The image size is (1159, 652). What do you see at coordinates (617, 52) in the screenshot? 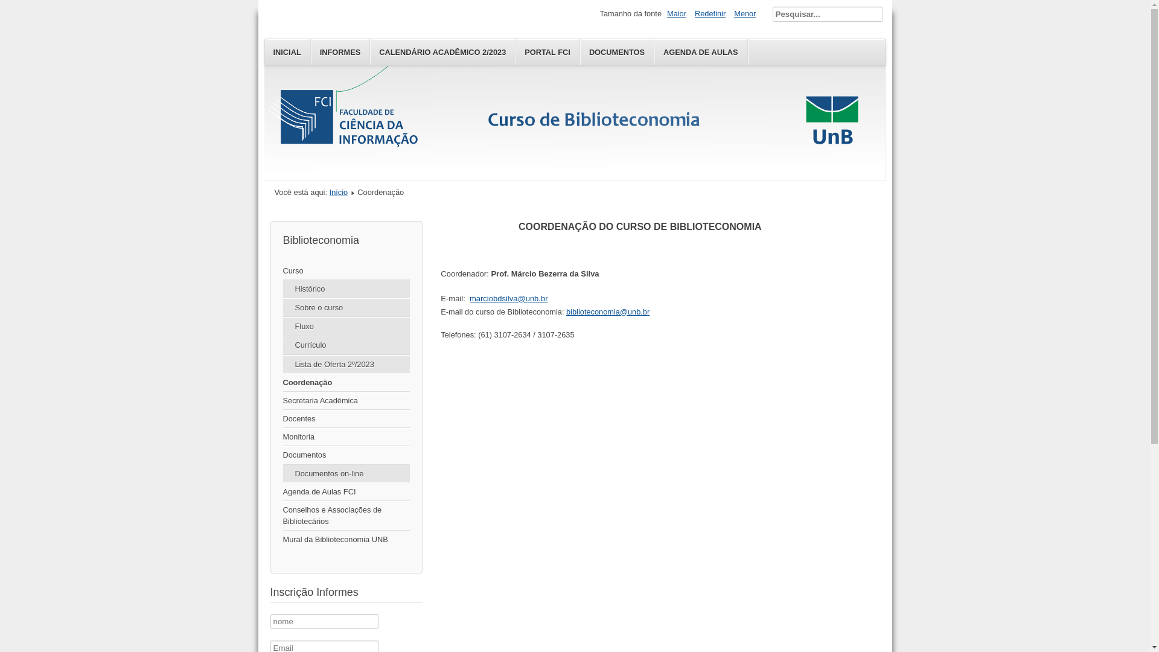
I see `DOCUMENTOS` at bounding box center [617, 52].